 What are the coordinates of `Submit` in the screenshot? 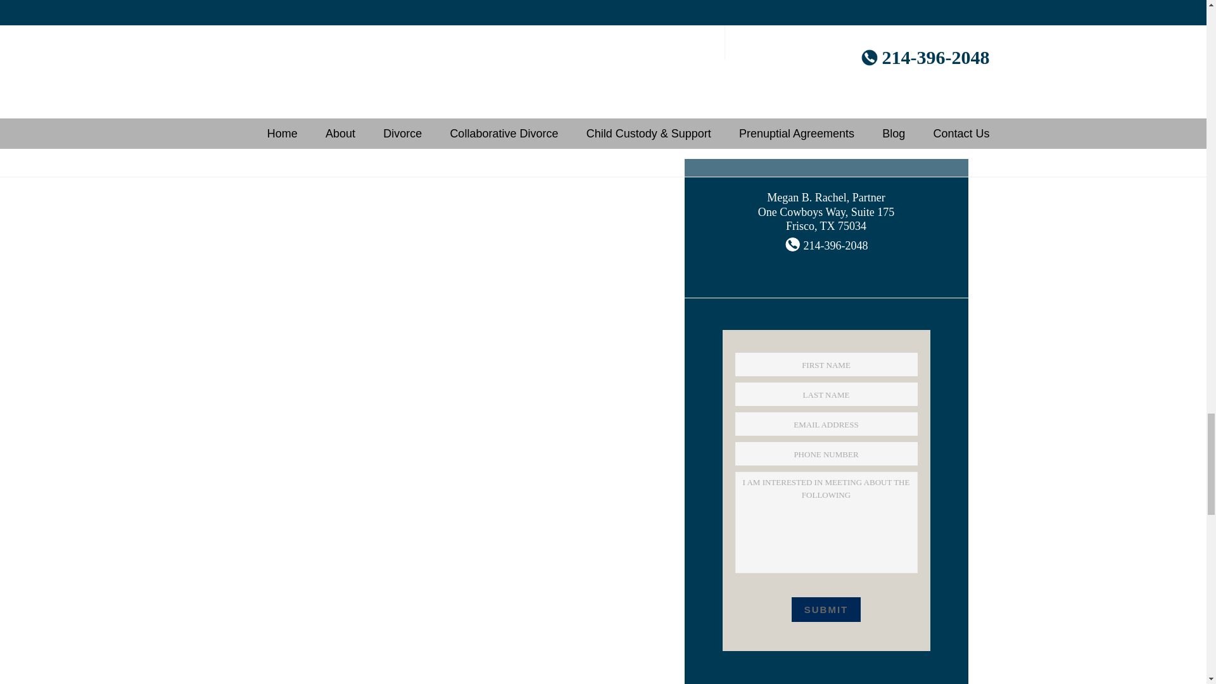 It's located at (826, 609).